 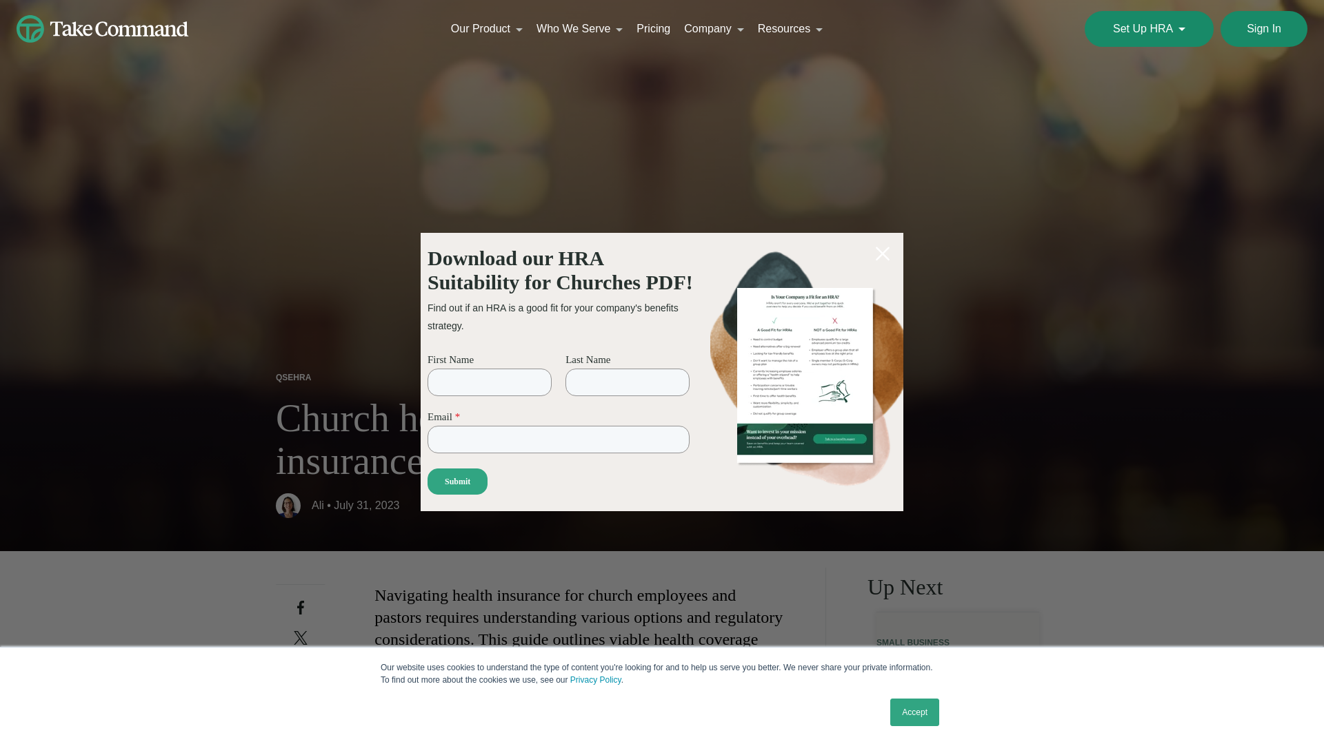 What do you see at coordinates (790, 29) in the screenshot?
I see `Resources` at bounding box center [790, 29].